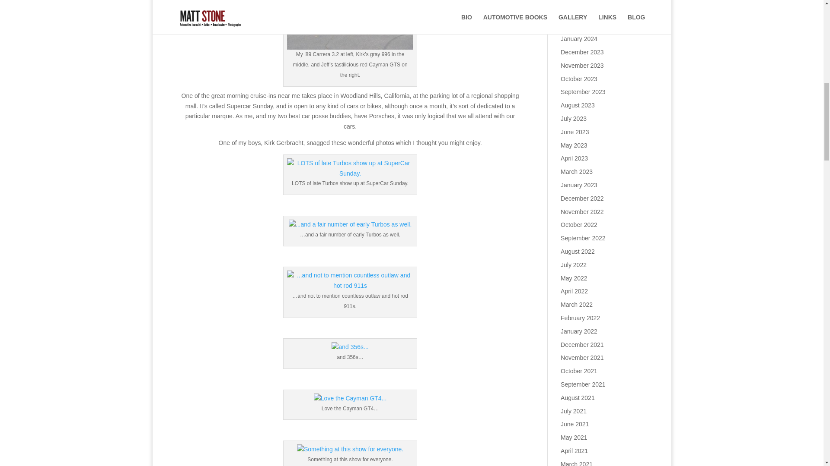  I want to click on January 2023, so click(579, 185).